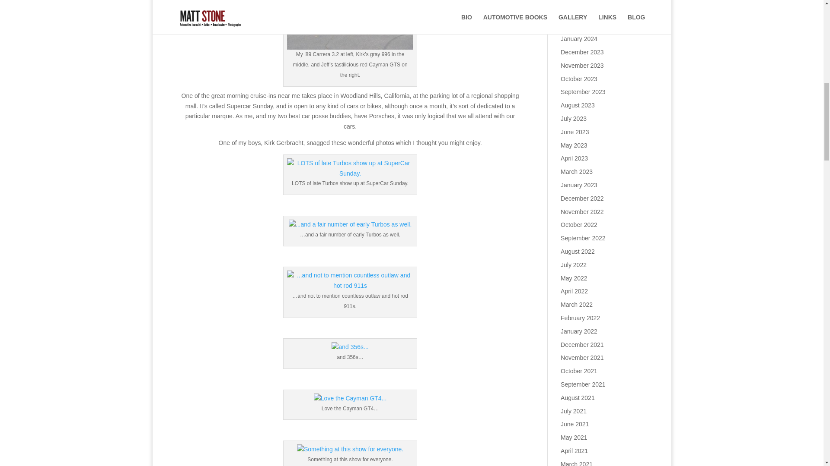  I want to click on January 2023, so click(579, 185).